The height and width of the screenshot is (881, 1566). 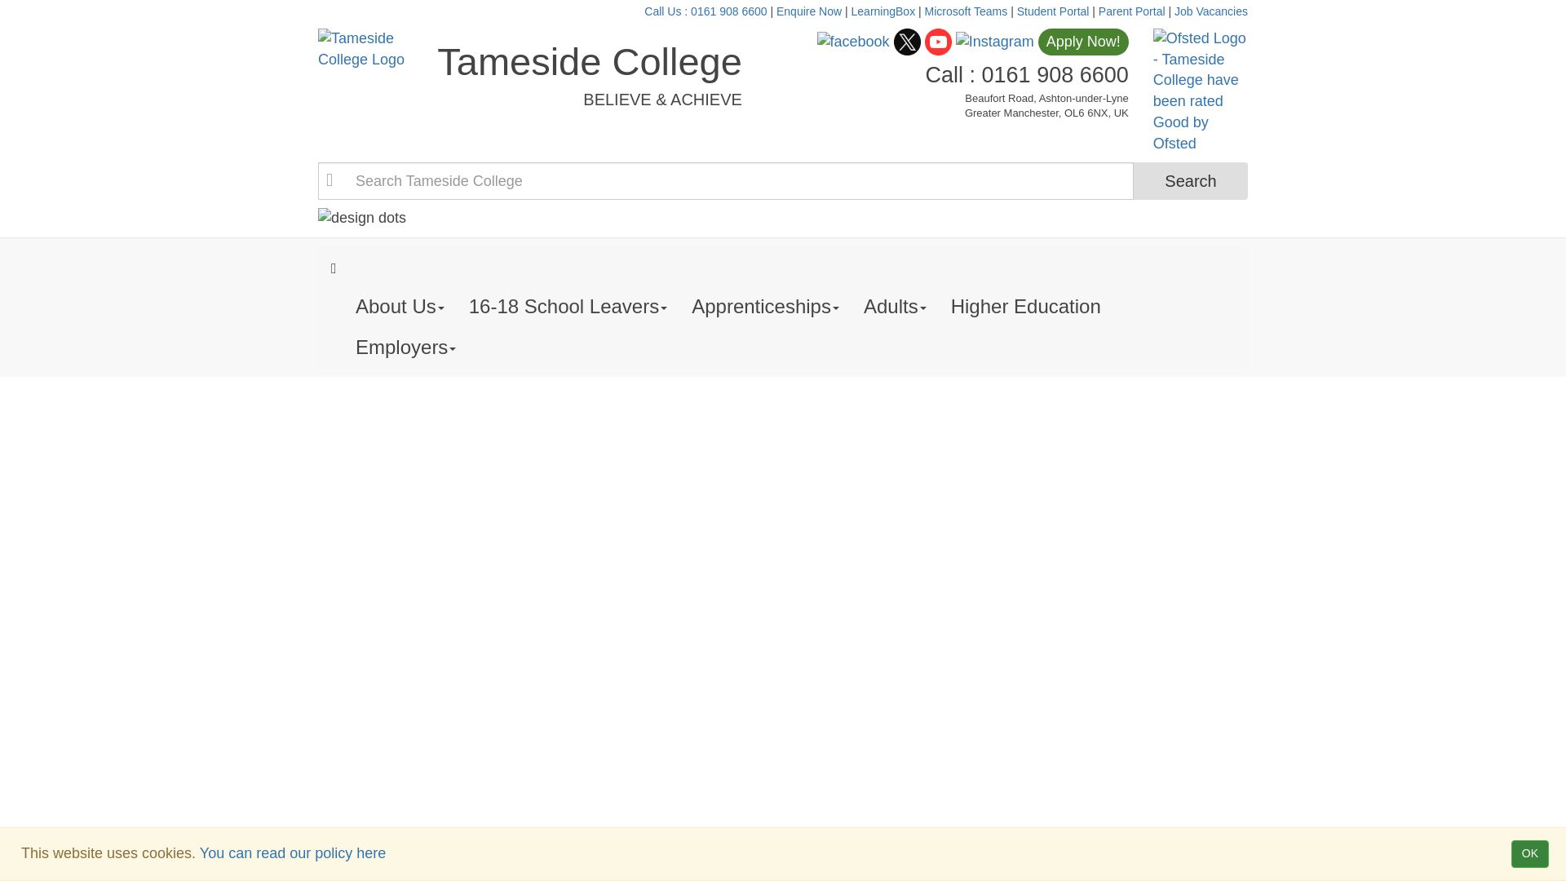 What do you see at coordinates (400, 307) in the screenshot?
I see `About Us` at bounding box center [400, 307].